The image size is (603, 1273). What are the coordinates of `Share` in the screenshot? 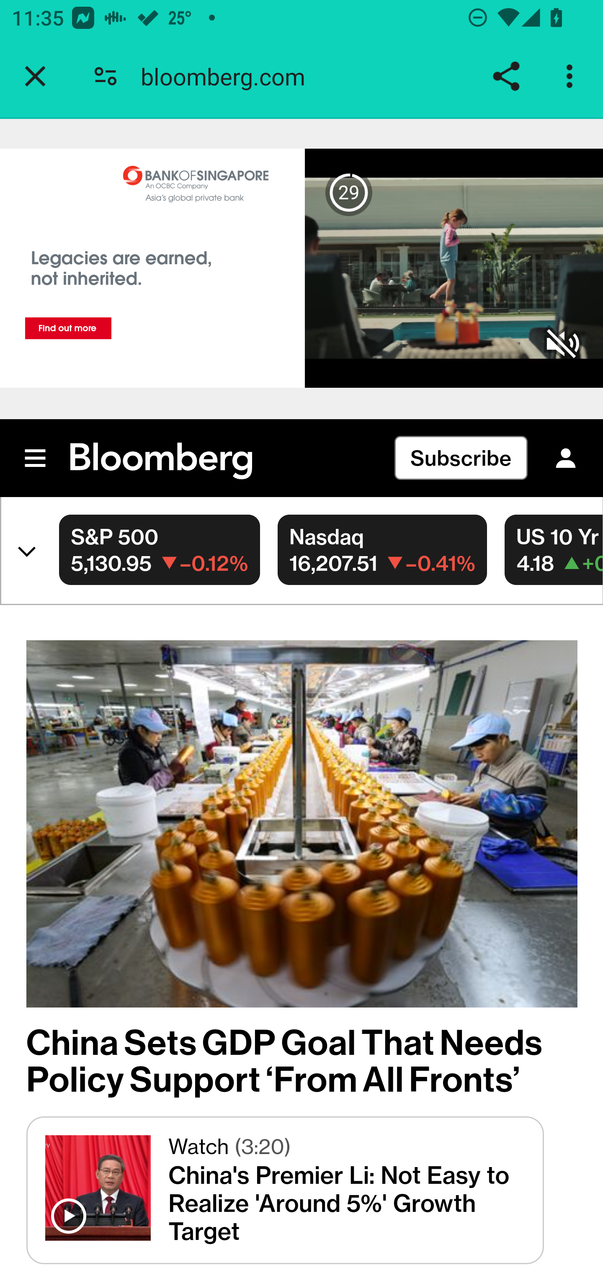 It's located at (506, 76).